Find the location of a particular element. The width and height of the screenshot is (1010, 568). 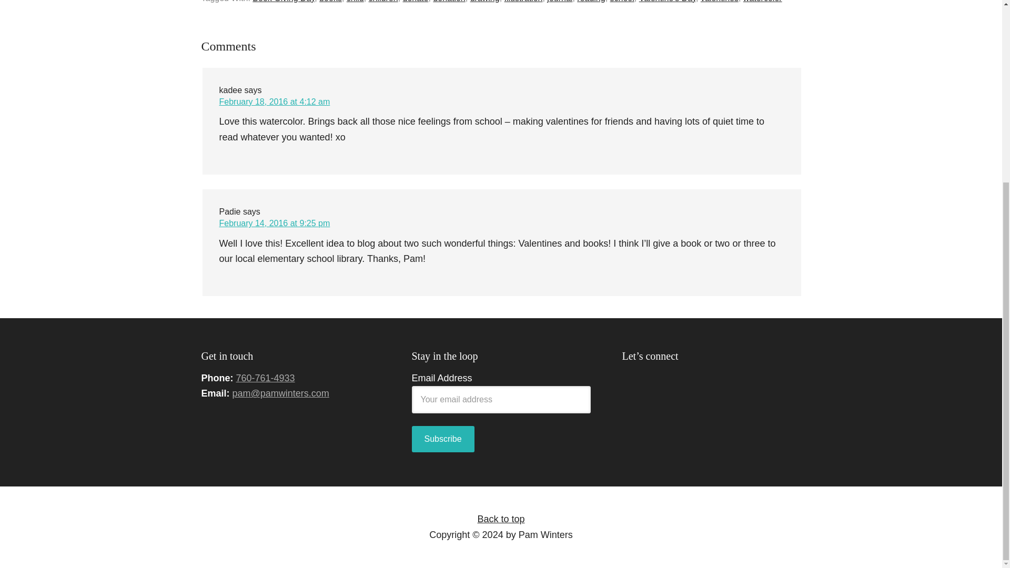

children is located at coordinates (383, 1).